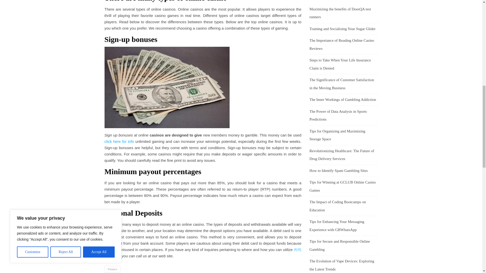 This screenshot has height=273, width=486. Describe the element at coordinates (112, 269) in the screenshot. I see `Finance` at that location.